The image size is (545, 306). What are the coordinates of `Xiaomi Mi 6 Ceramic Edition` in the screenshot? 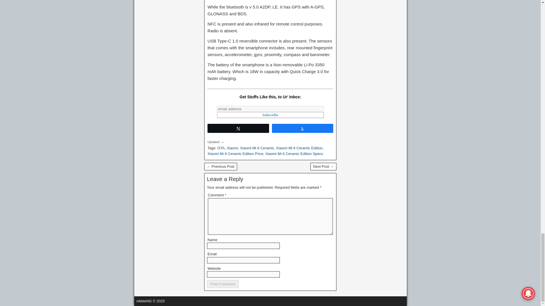 It's located at (299, 148).